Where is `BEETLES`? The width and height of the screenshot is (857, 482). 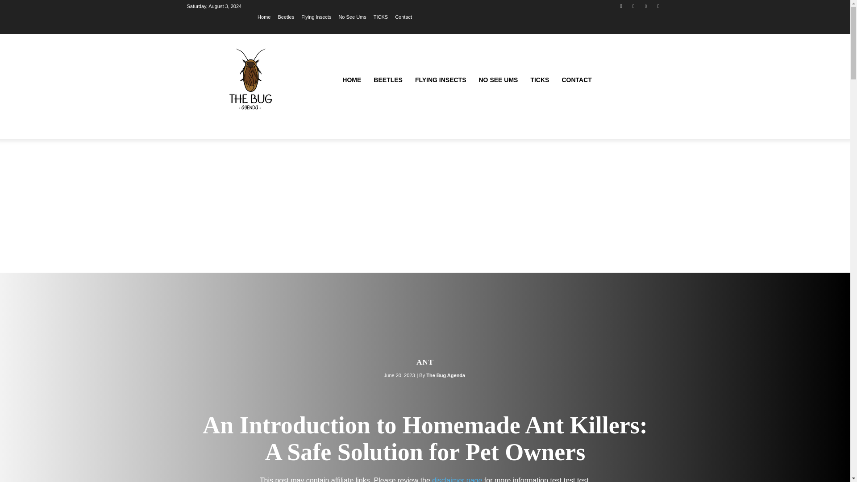
BEETLES is located at coordinates (388, 80).